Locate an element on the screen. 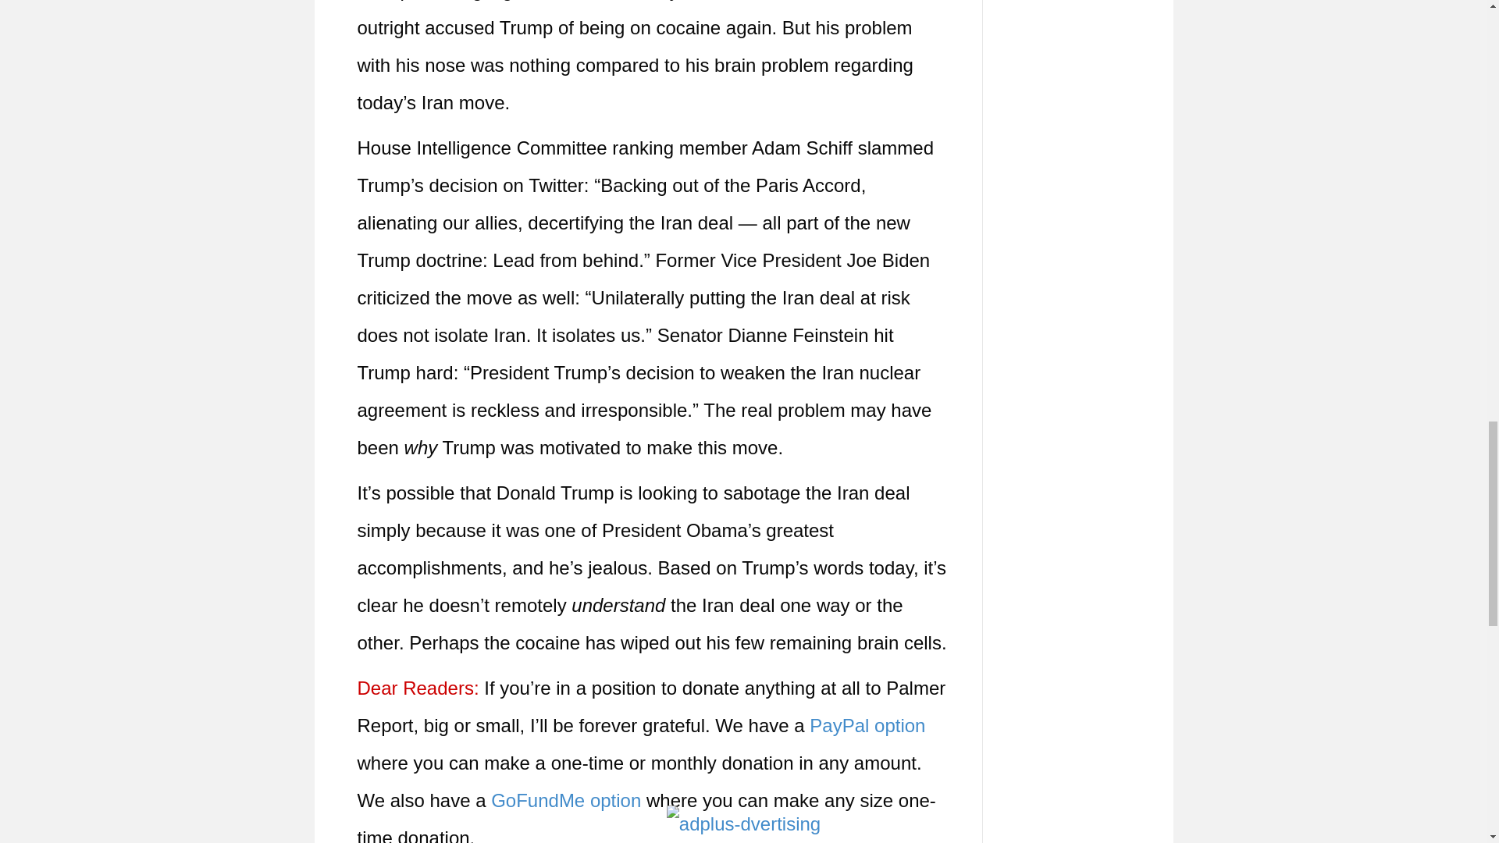 This screenshot has width=1499, height=843. GoFundMe option is located at coordinates (566, 799).